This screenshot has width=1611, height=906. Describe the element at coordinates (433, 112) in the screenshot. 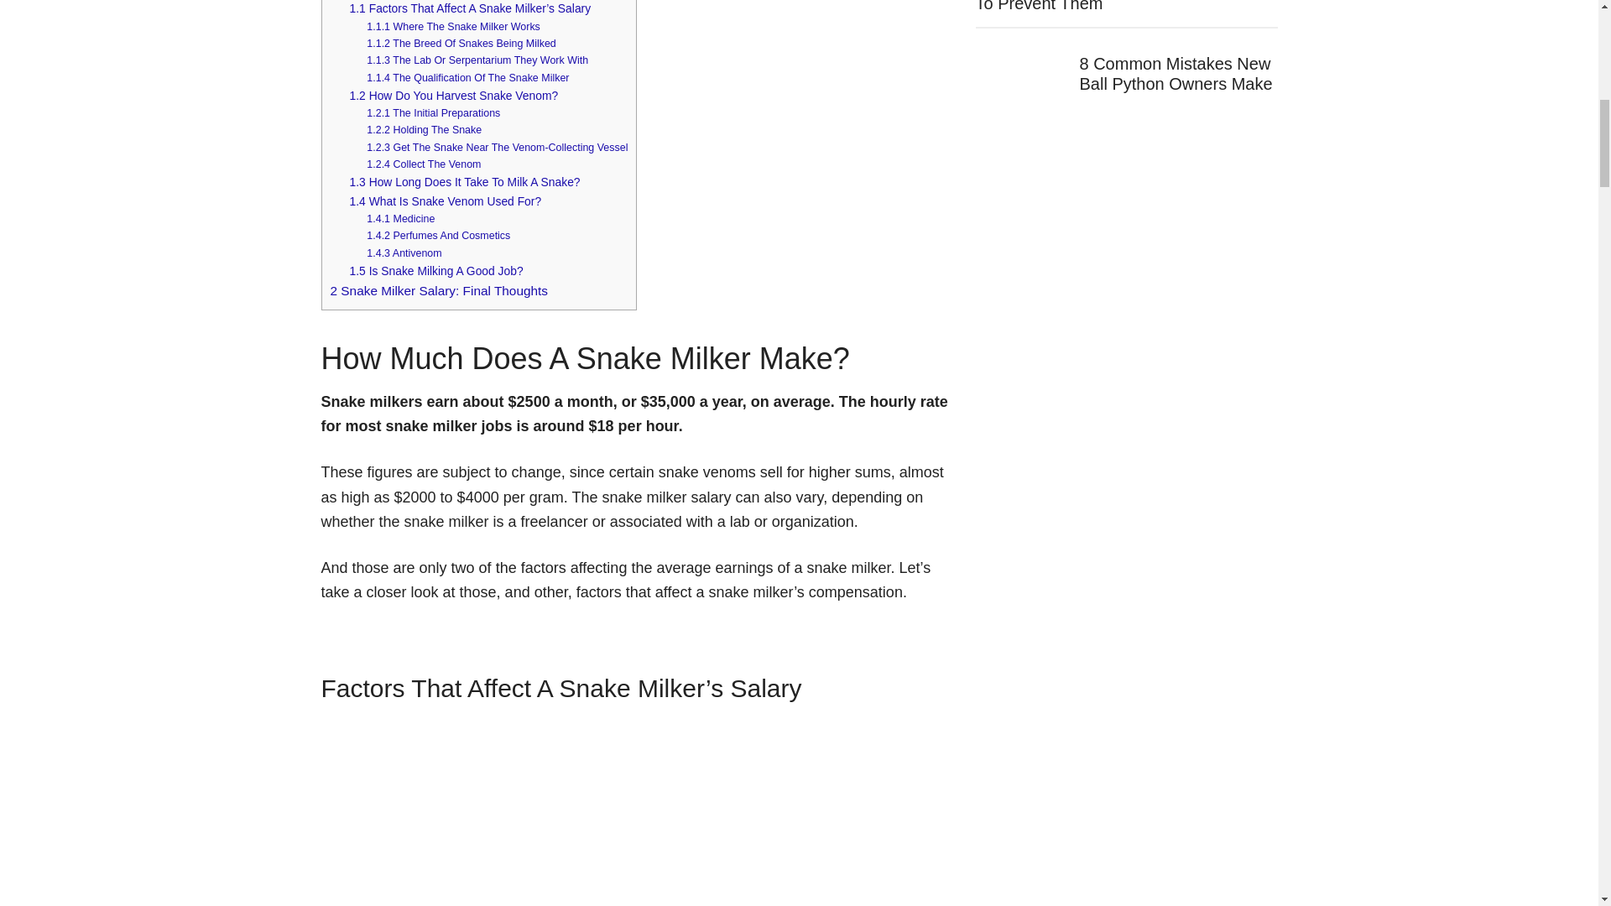

I see `1.2.1 The Initial Preparations` at that location.